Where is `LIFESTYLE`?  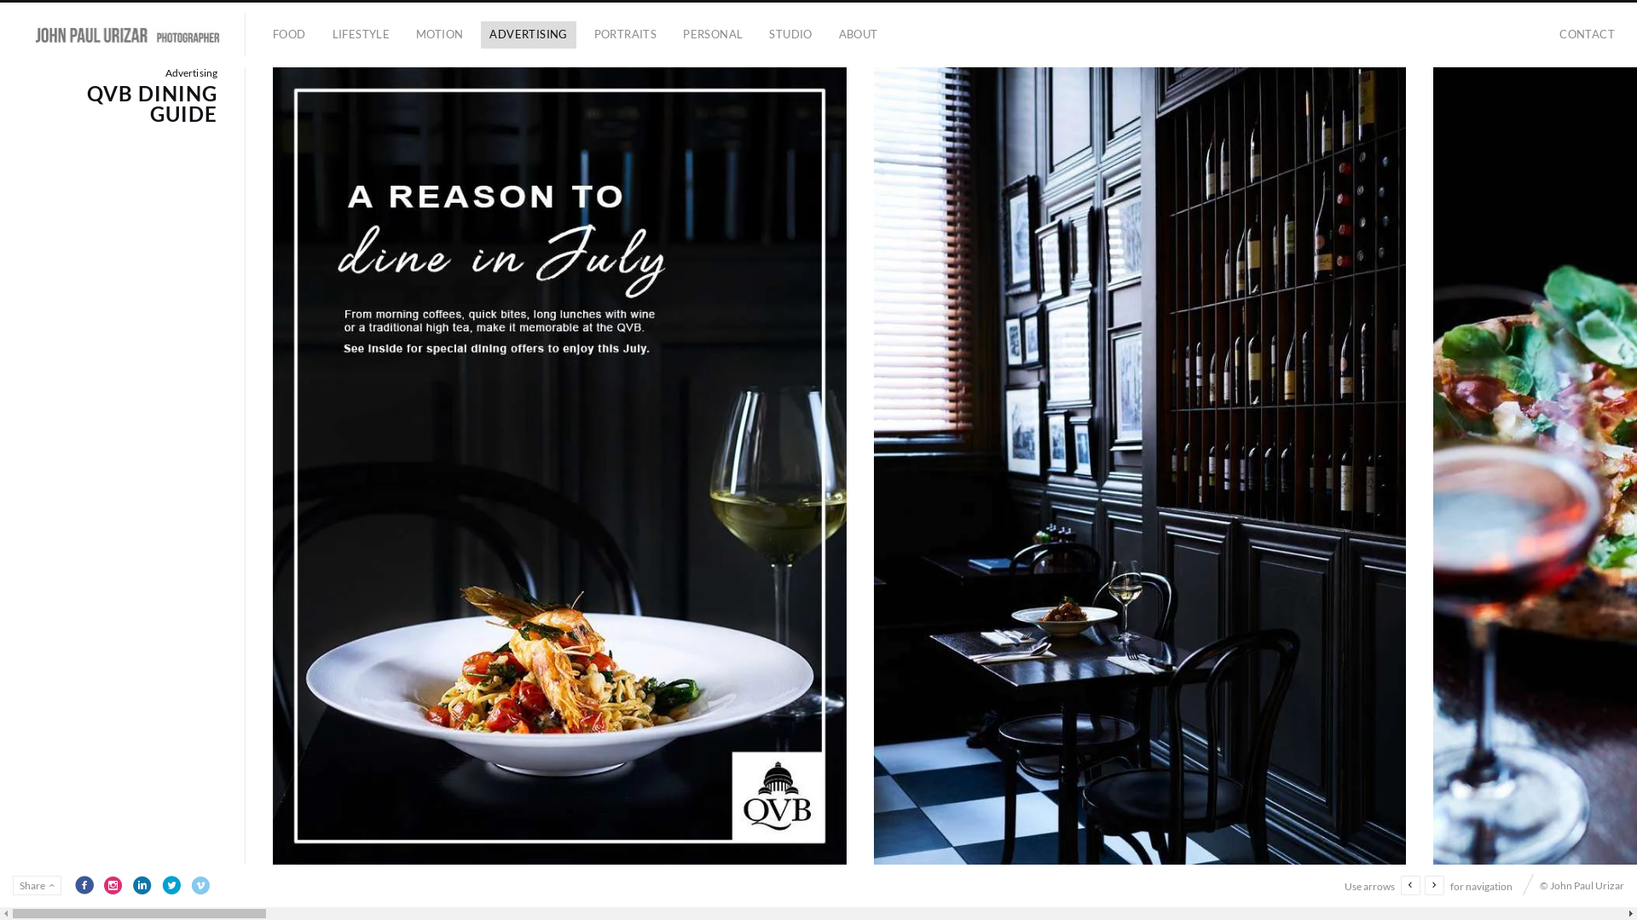
LIFESTYLE is located at coordinates (362, 35).